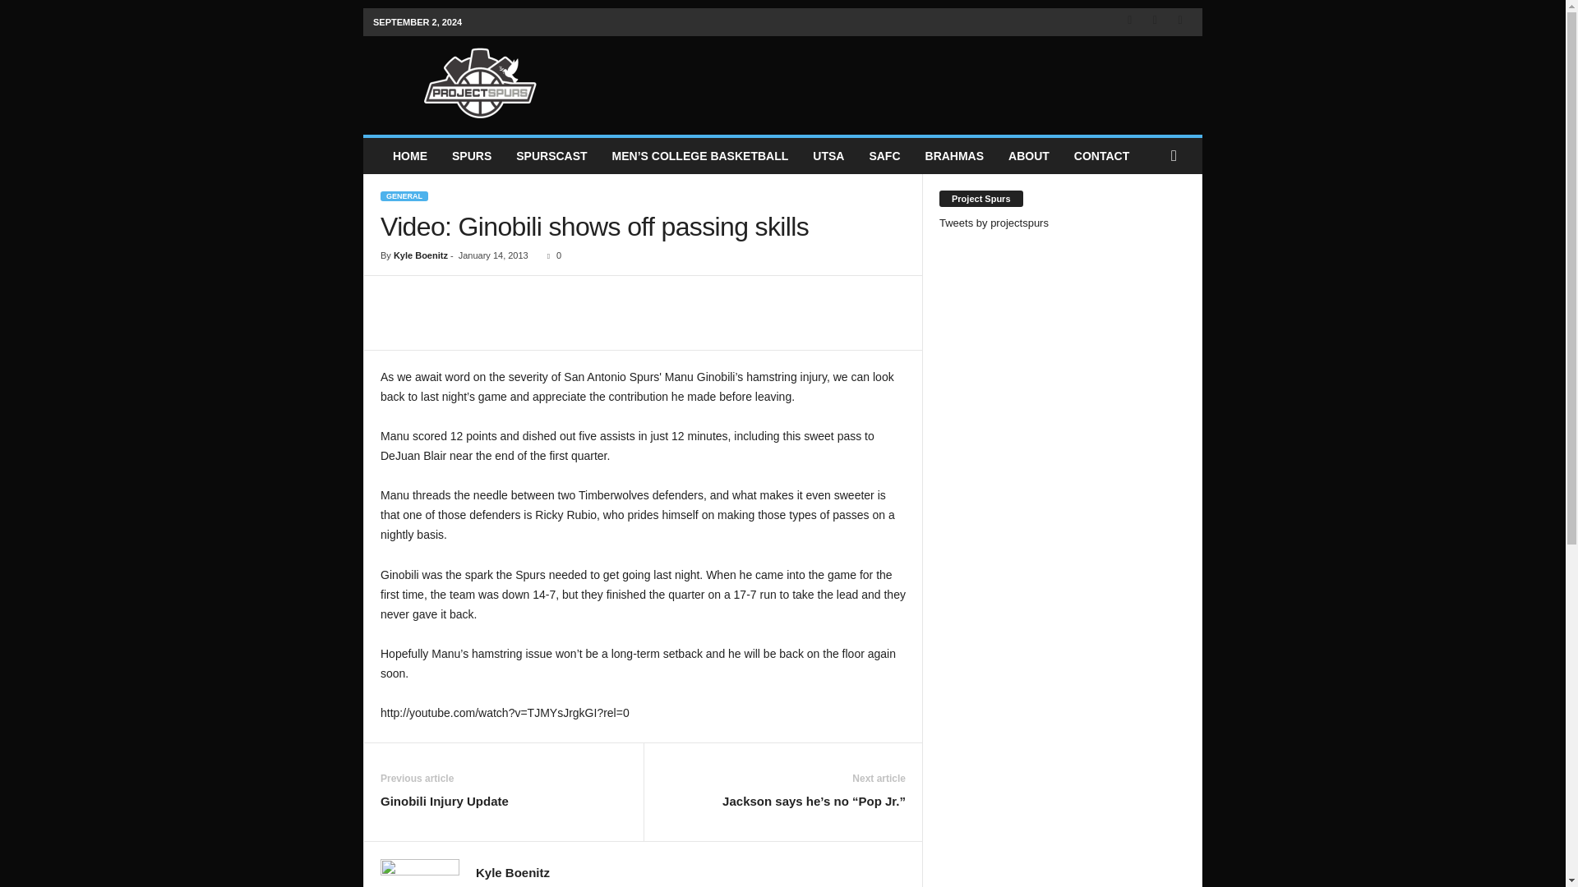 Image resolution: width=1578 pixels, height=887 pixels. Describe the element at coordinates (444, 802) in the screenshot. I see `Ginobili Injury Update` at that location.